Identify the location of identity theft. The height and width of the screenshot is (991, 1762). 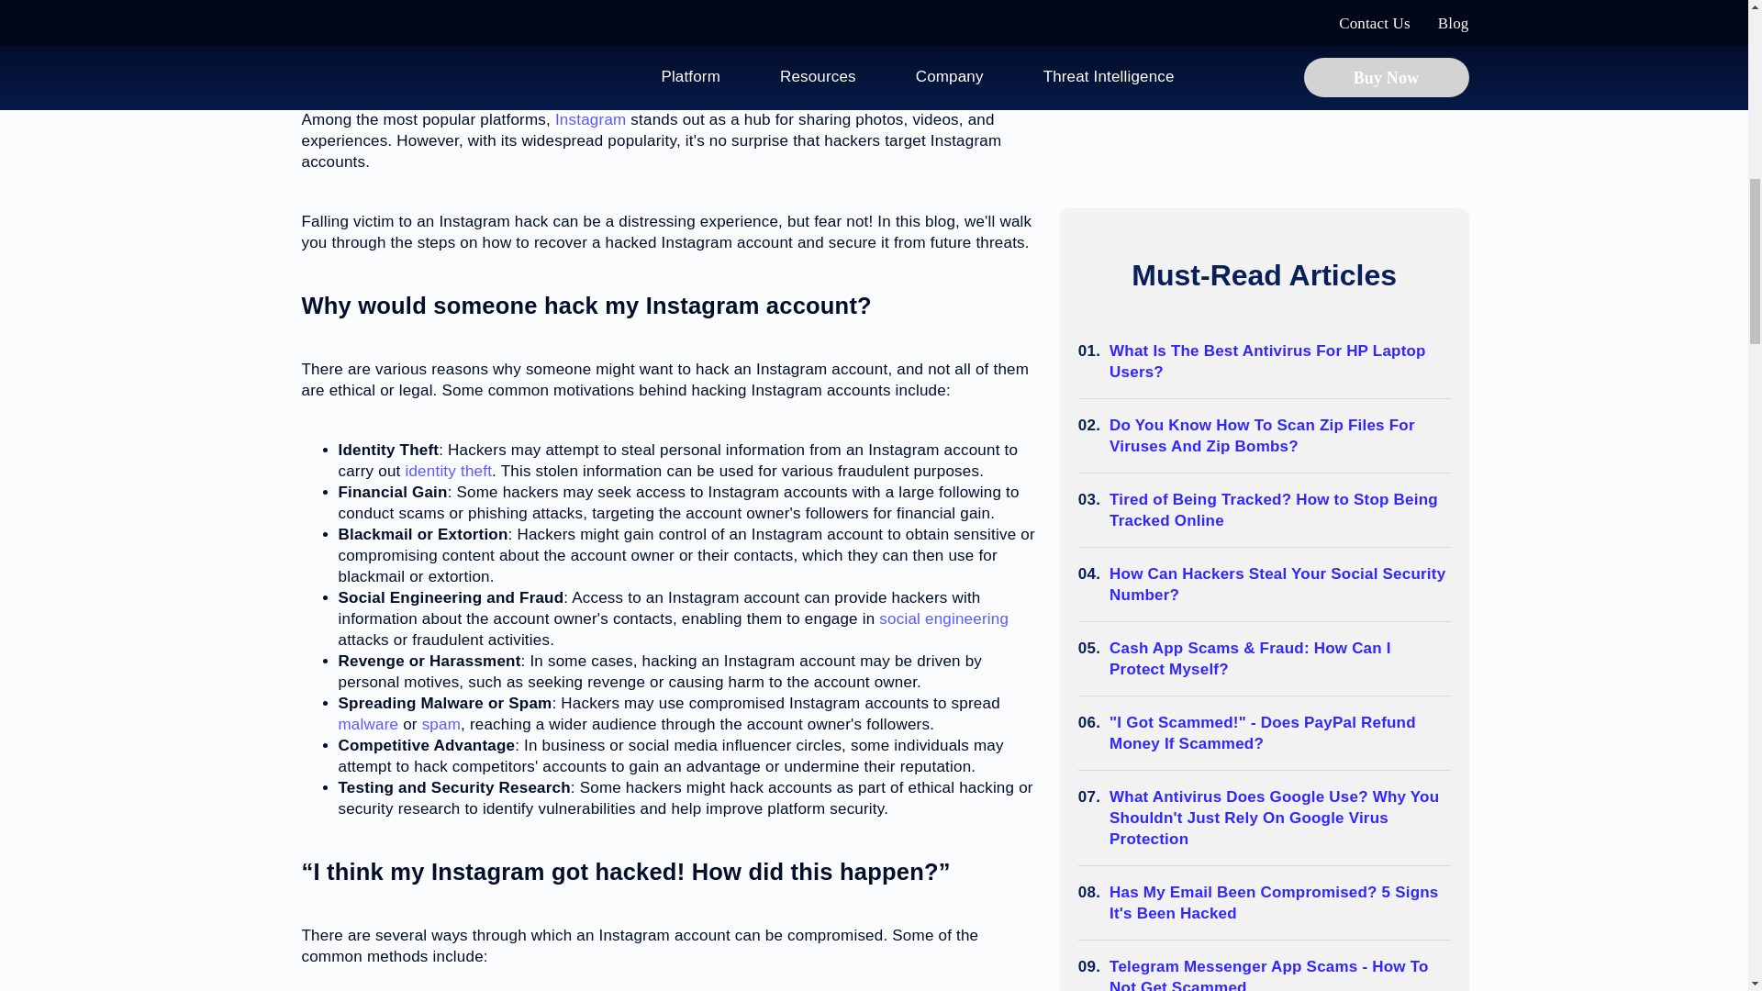
(448, 471).